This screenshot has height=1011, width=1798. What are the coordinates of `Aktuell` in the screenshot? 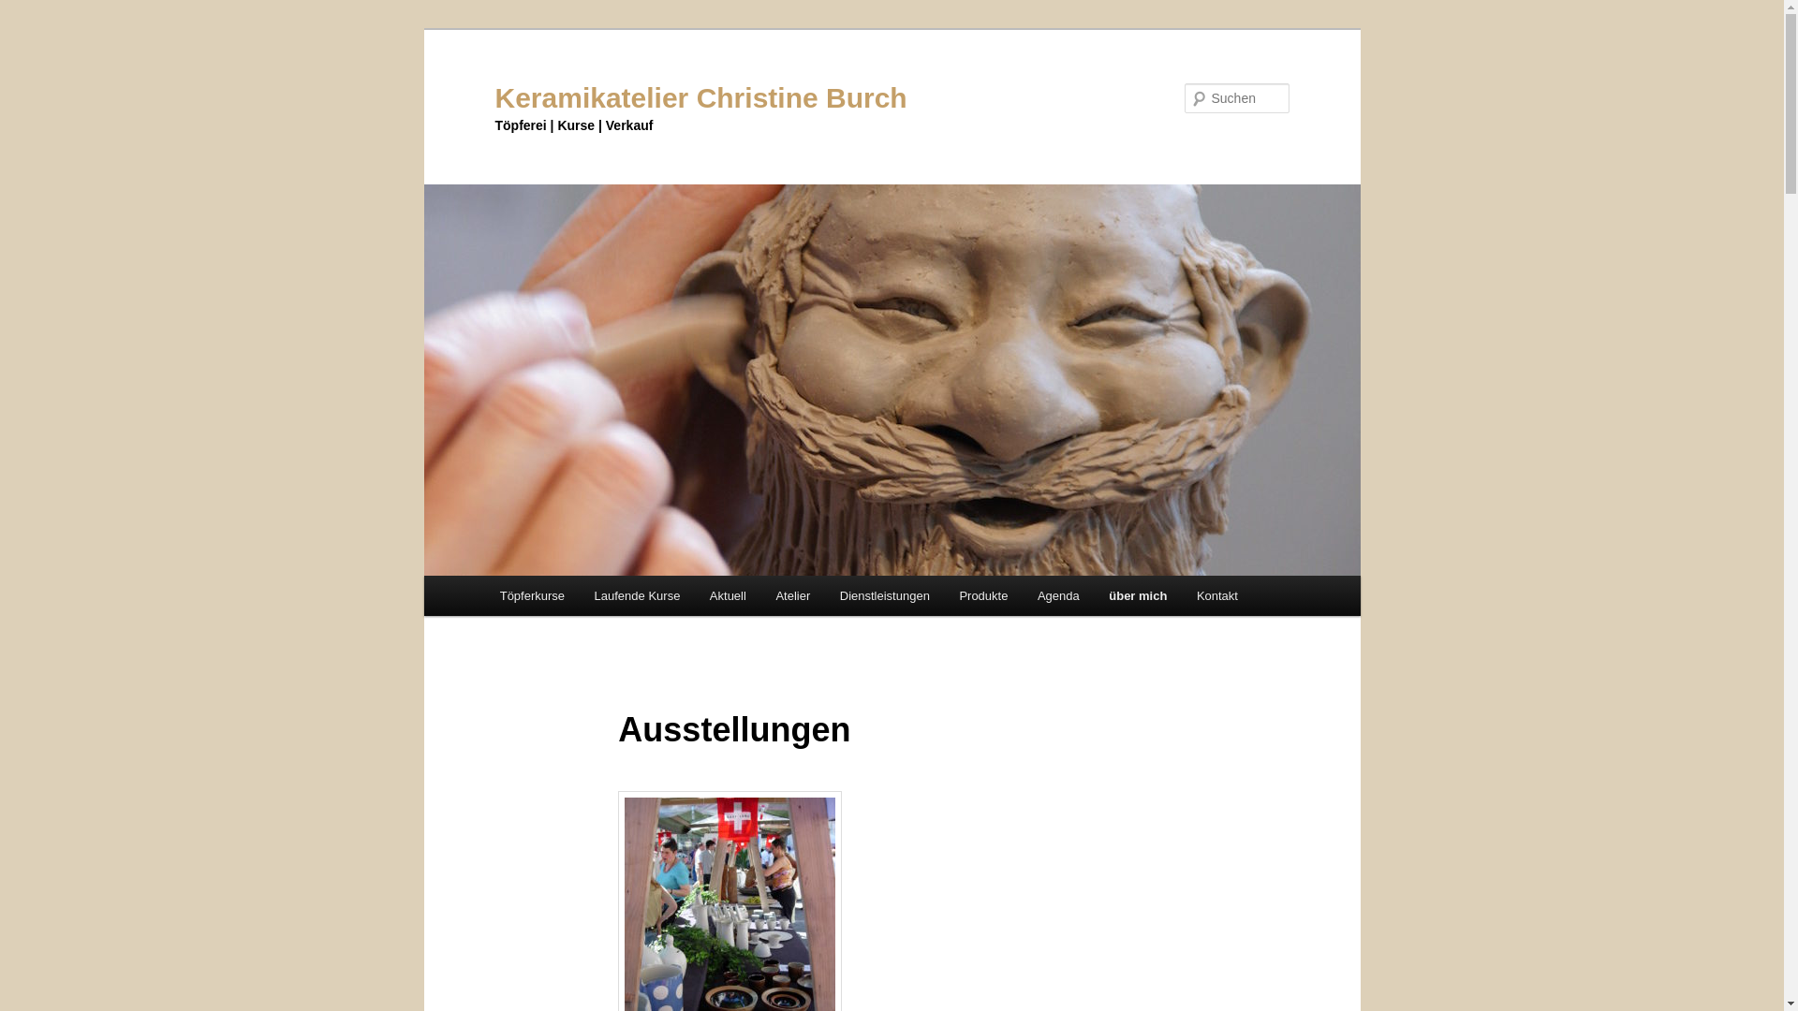 It's located at (729, 595).